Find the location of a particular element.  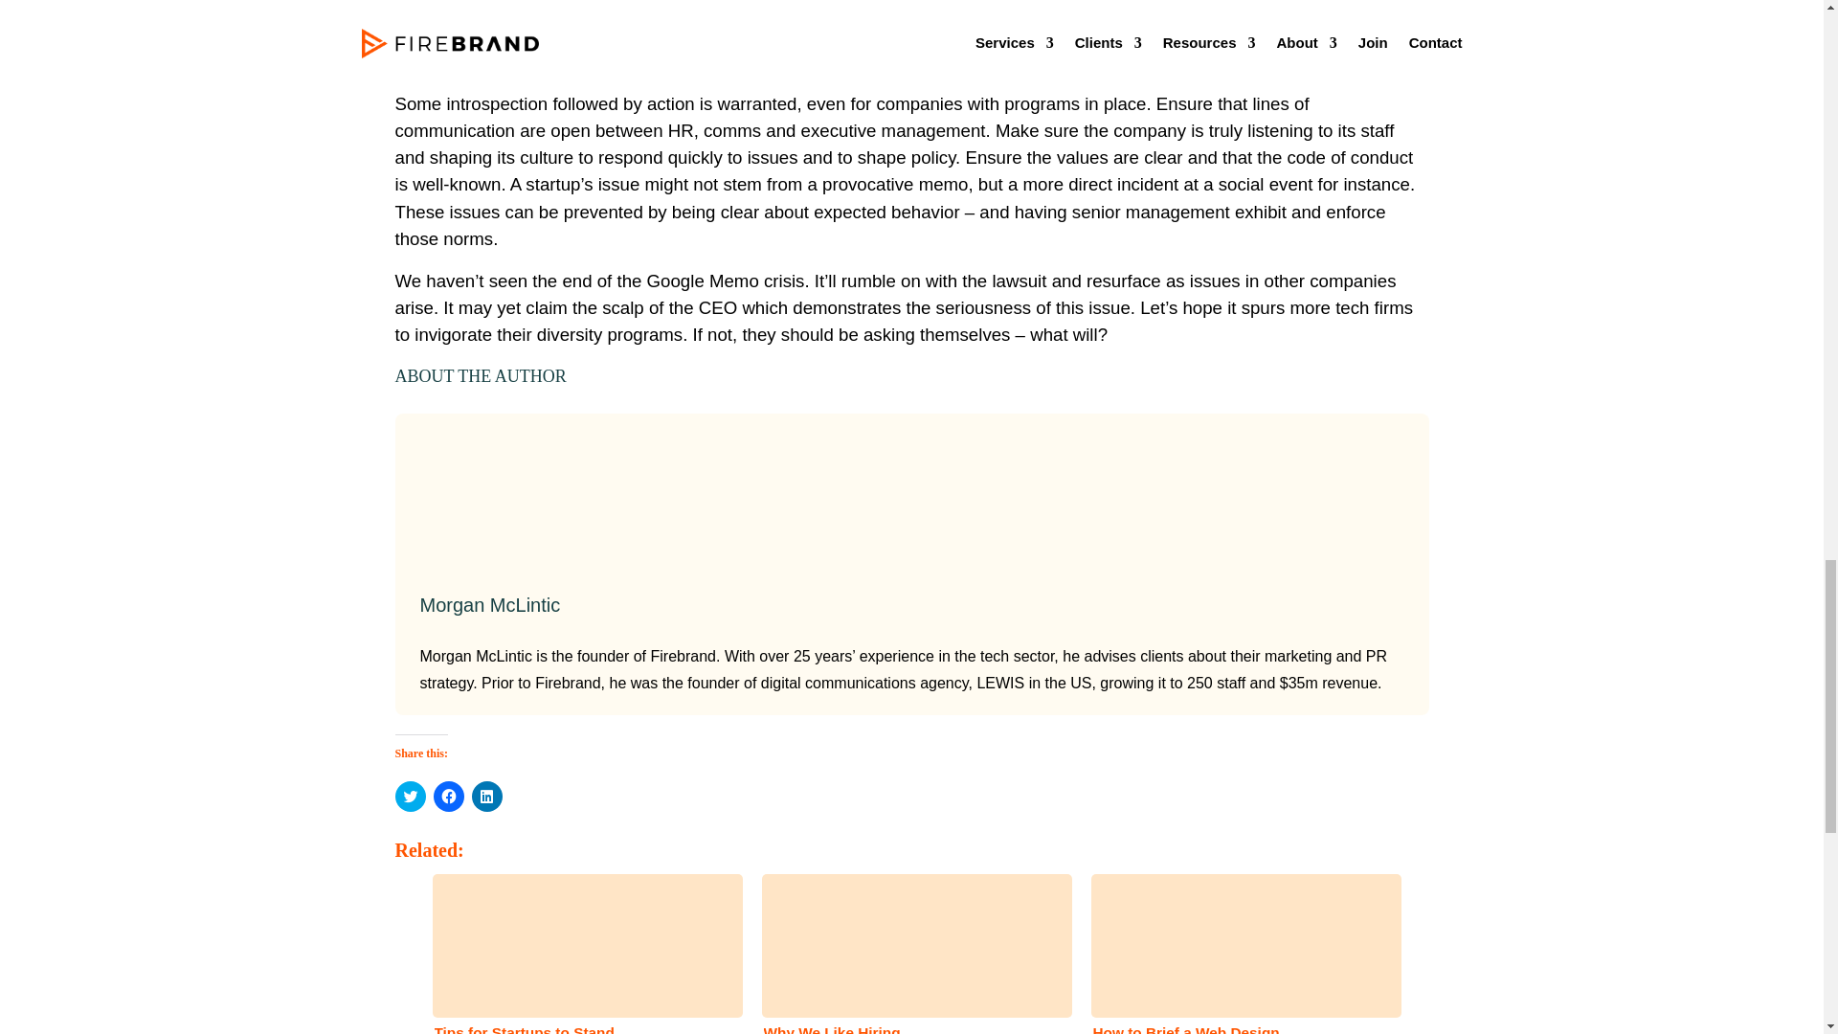

Why We Like Hiring Freelancers is located at coordinates (910, 952).